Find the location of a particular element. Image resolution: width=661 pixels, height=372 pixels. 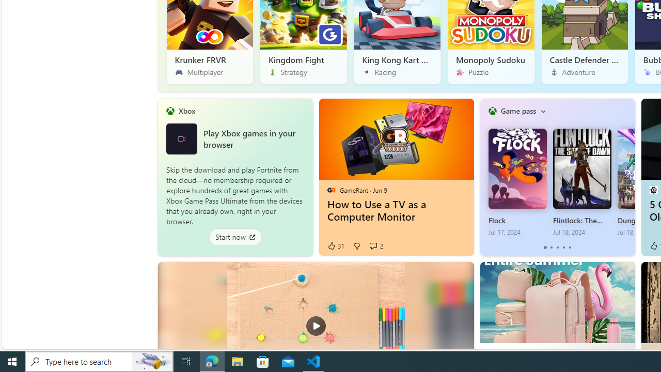

tab-1 is located at coordinates (551, 247).